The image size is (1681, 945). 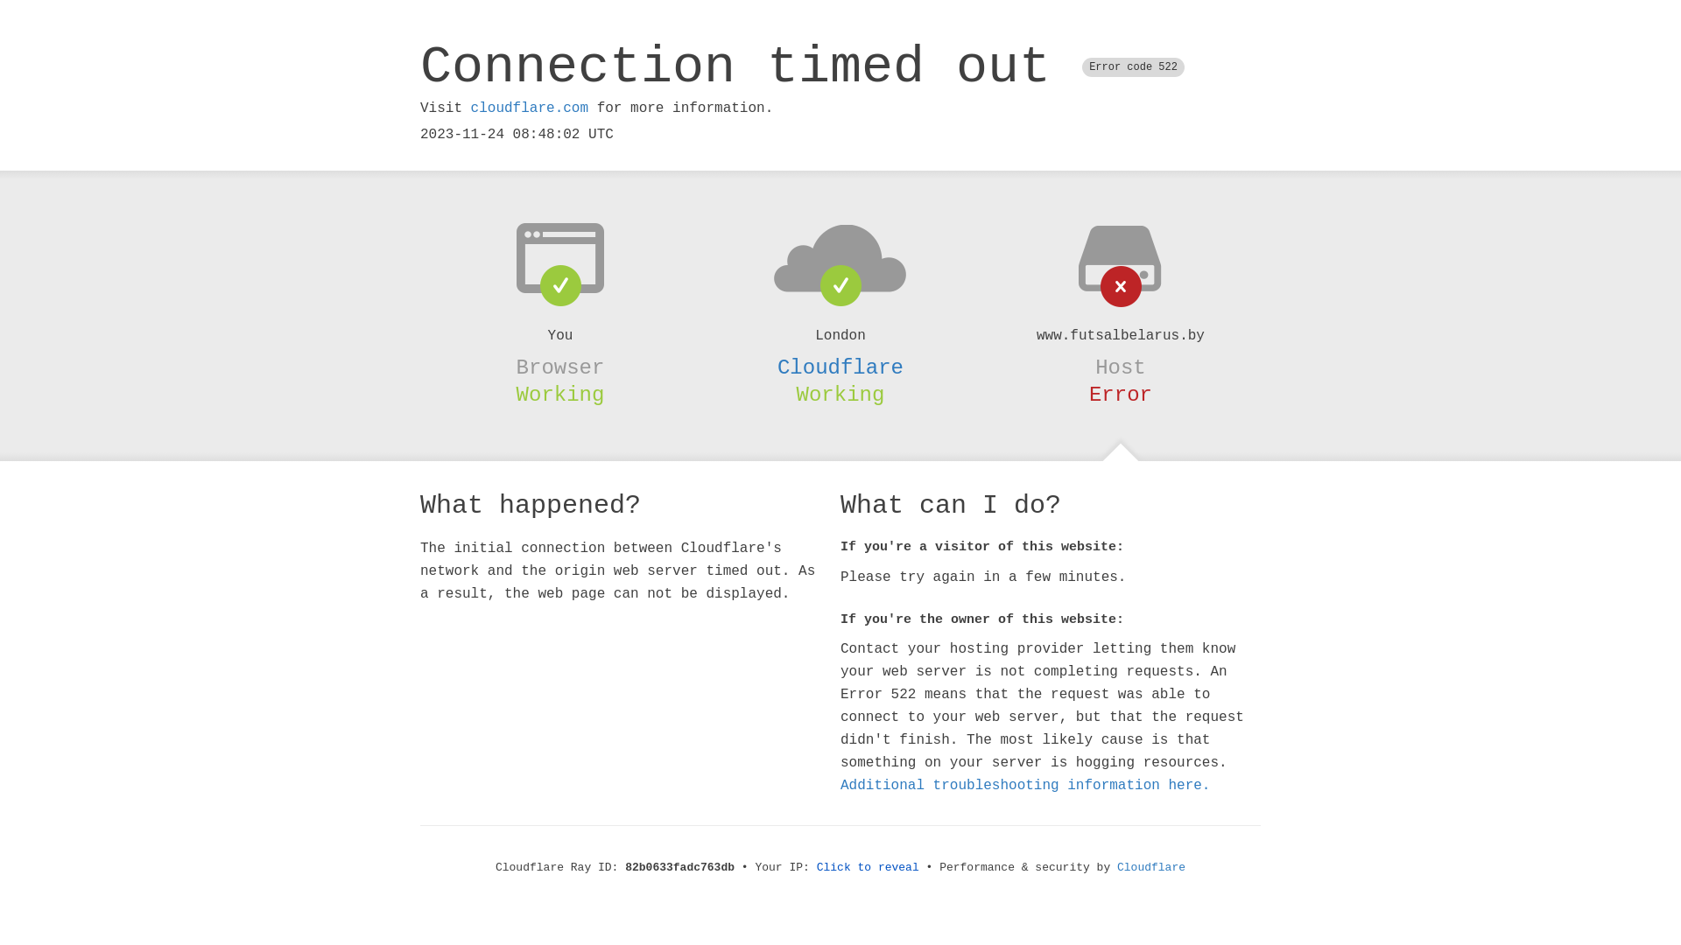 What do you see at coordinates (530, 108) in the screenshot?
I see `cloudflare.com` at bounding box center [530, 108].